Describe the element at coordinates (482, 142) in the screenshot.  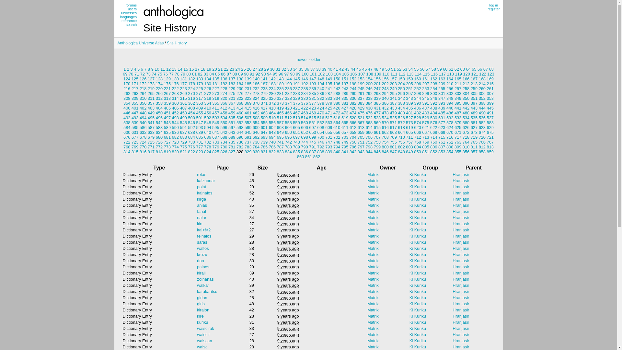
I see `766` at that location.